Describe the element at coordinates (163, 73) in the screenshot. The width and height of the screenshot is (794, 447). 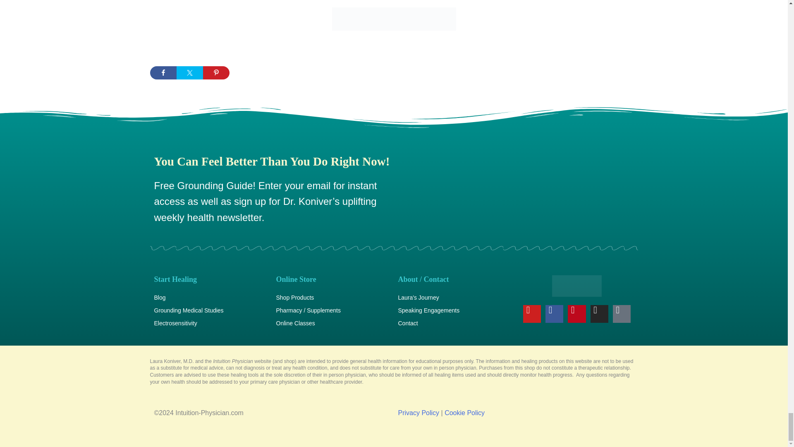
I see `Share on Facebook` at that location.